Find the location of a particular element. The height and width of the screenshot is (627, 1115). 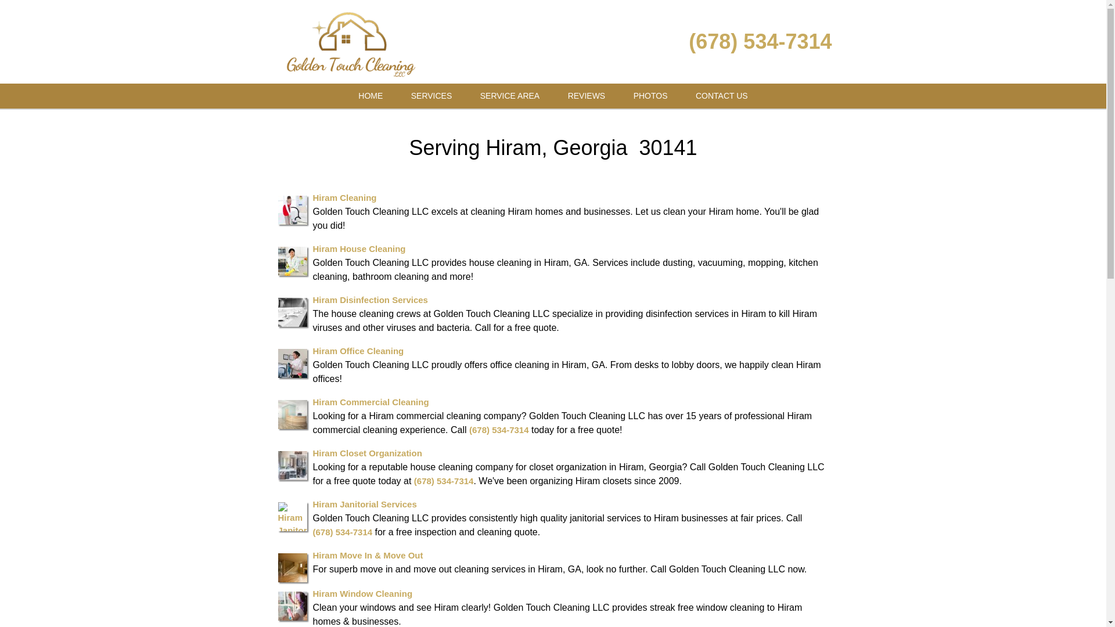

SERVICE AREA is located at coordinates (509, 95).